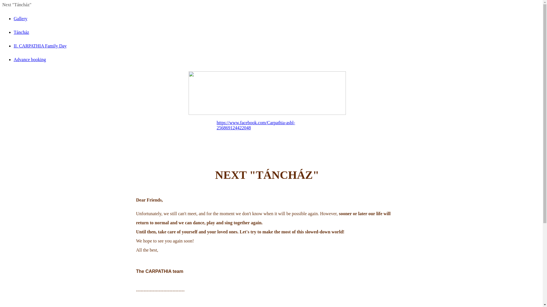 Image resolution: width=547 pixels, height=307 pixels. Describe the element at coordinates (256, 125) in the screenshot. I see `https://www.facebook.com/Carpathia-asbl-256869124422048` at that location.